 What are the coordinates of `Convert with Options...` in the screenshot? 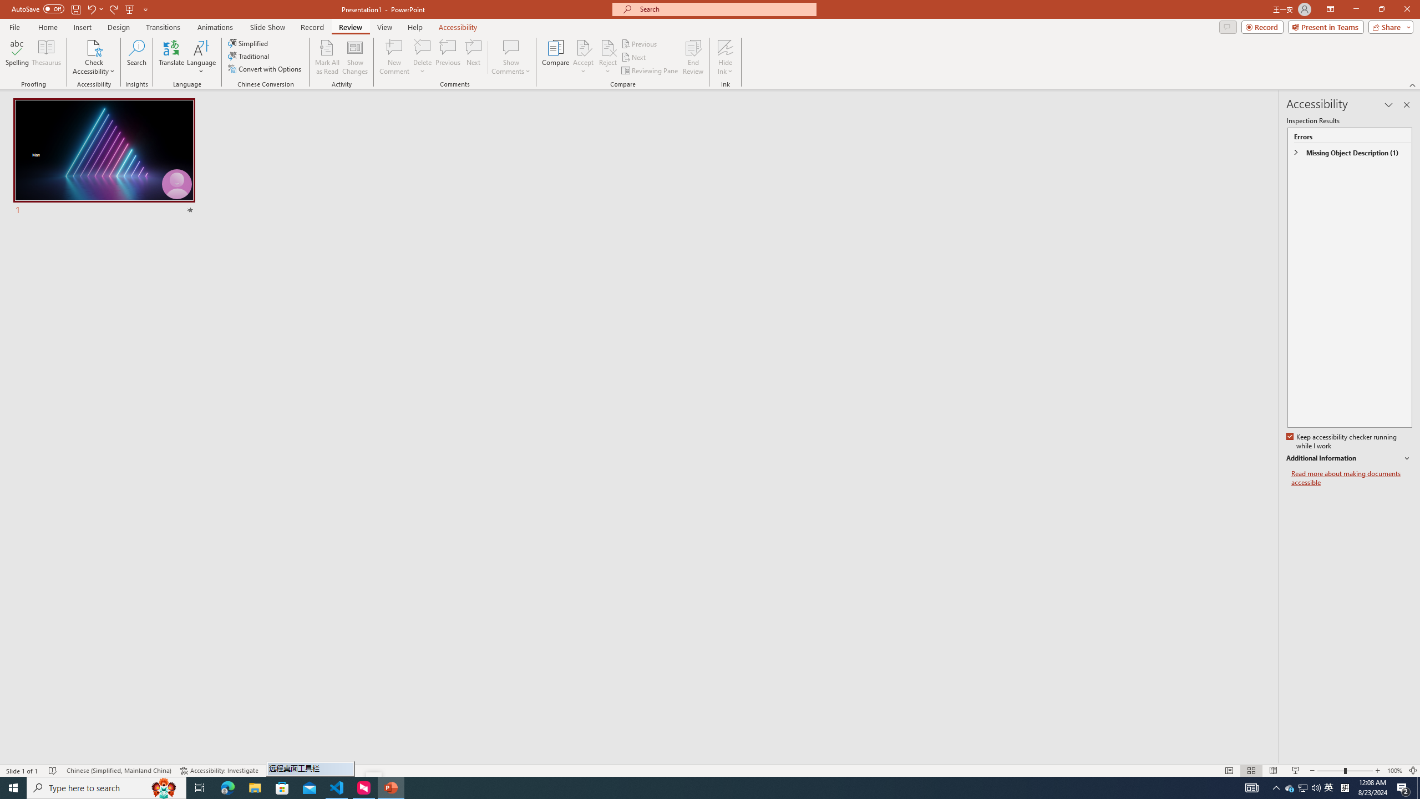 It's located at (265, 69).